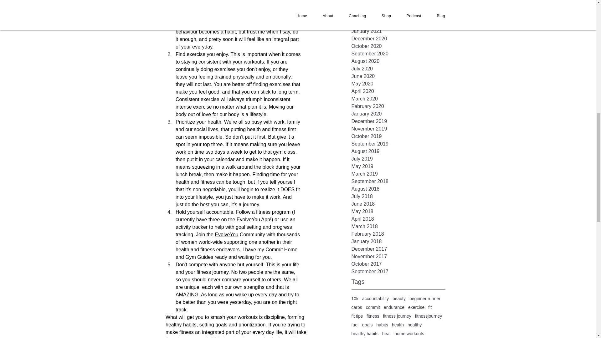 This screenshot has width=601, height=338. What do you see at coordinates (398, 99) in the screenshot?
I see `March 2020` at bounding box center [398, 99].